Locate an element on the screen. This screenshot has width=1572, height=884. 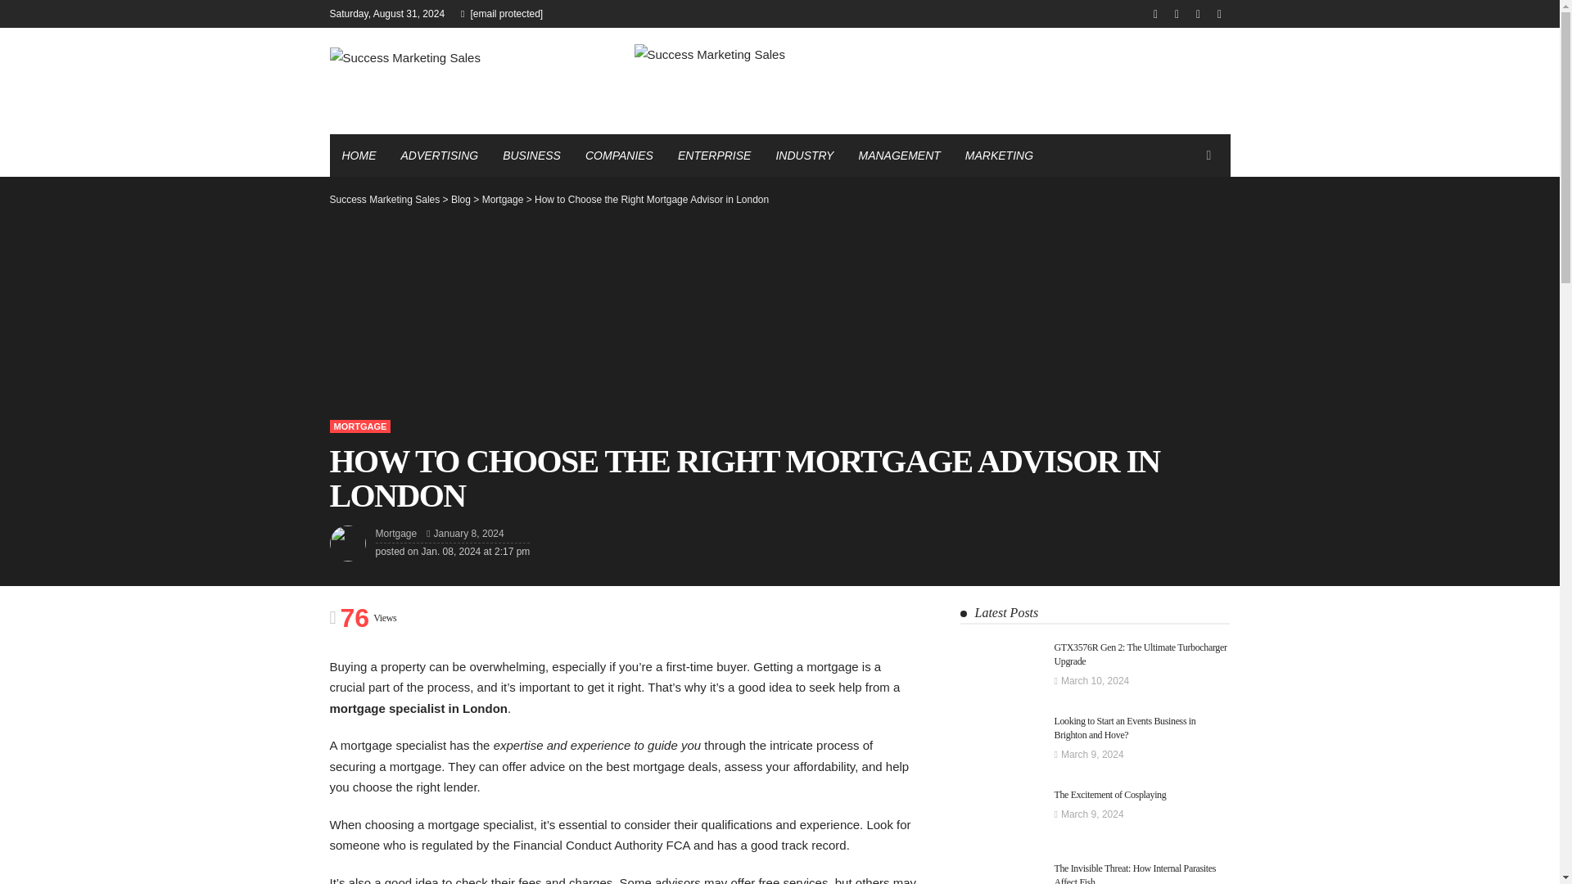
HOME is located at coordinates (359, 156).